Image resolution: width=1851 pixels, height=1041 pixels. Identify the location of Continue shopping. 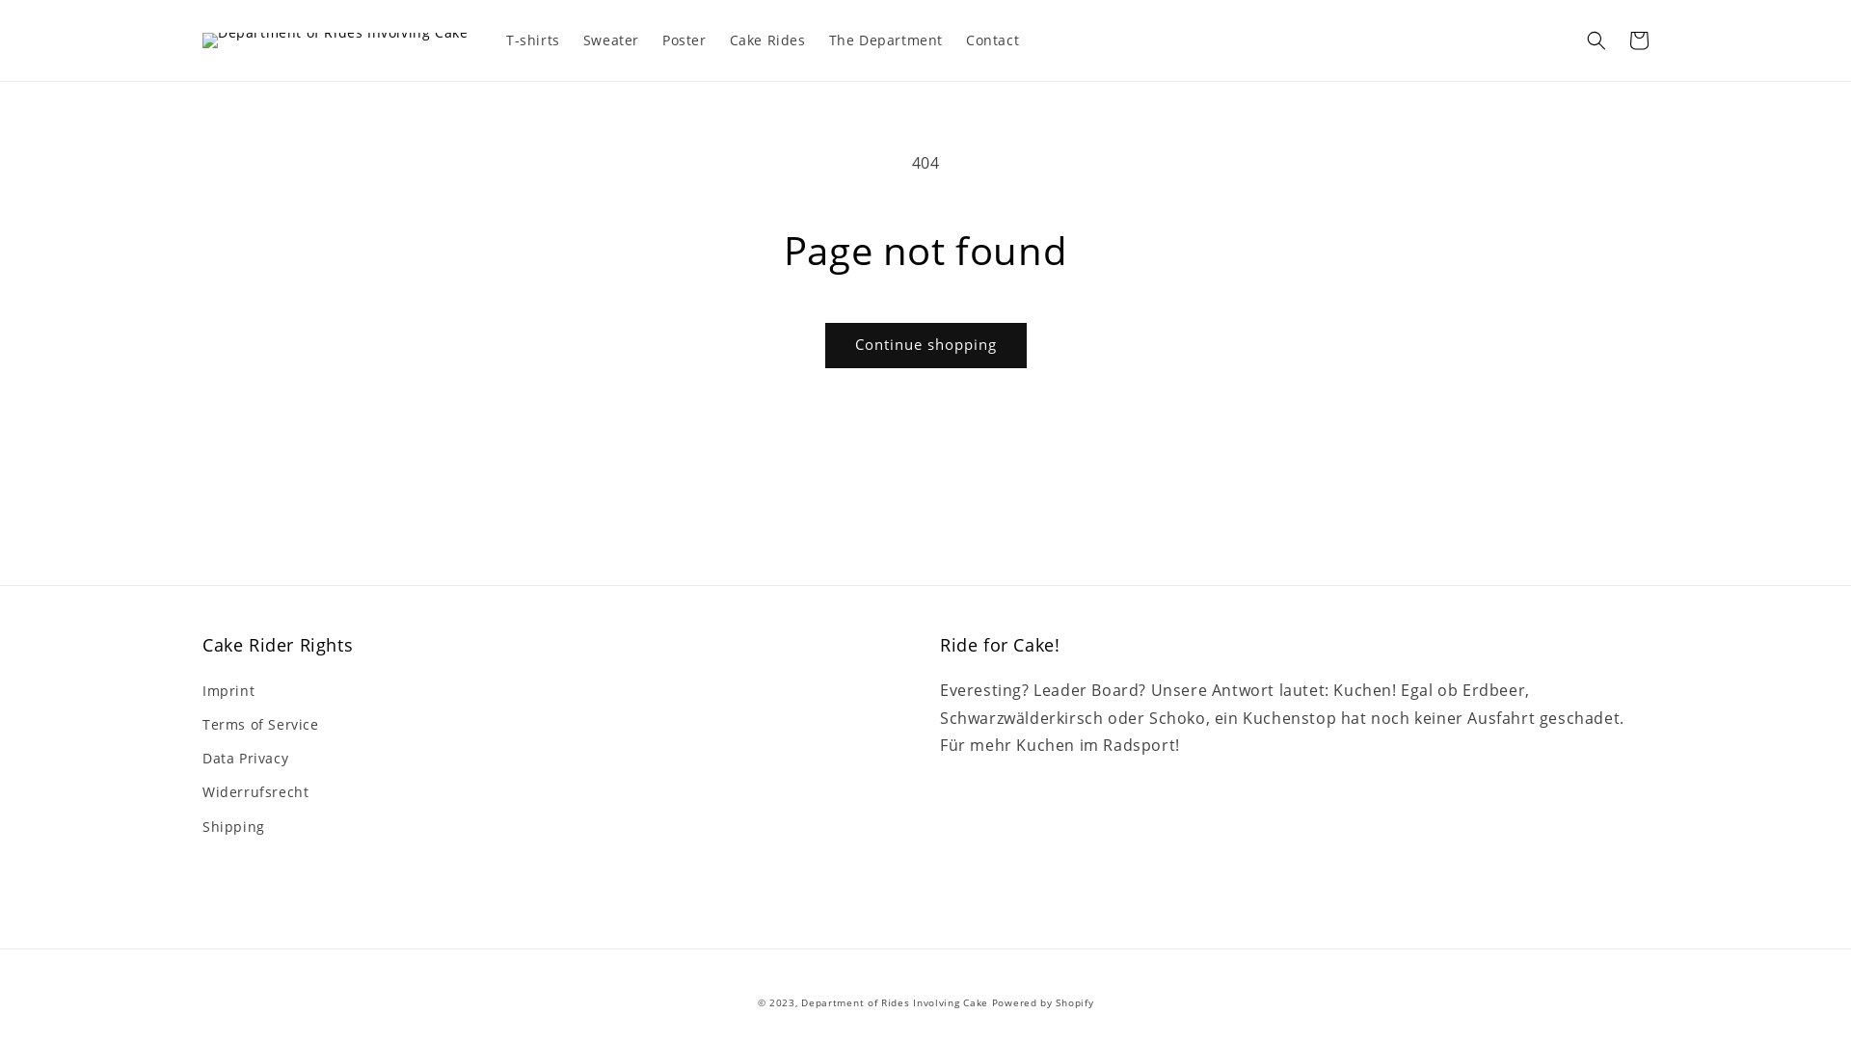
(925, 345).